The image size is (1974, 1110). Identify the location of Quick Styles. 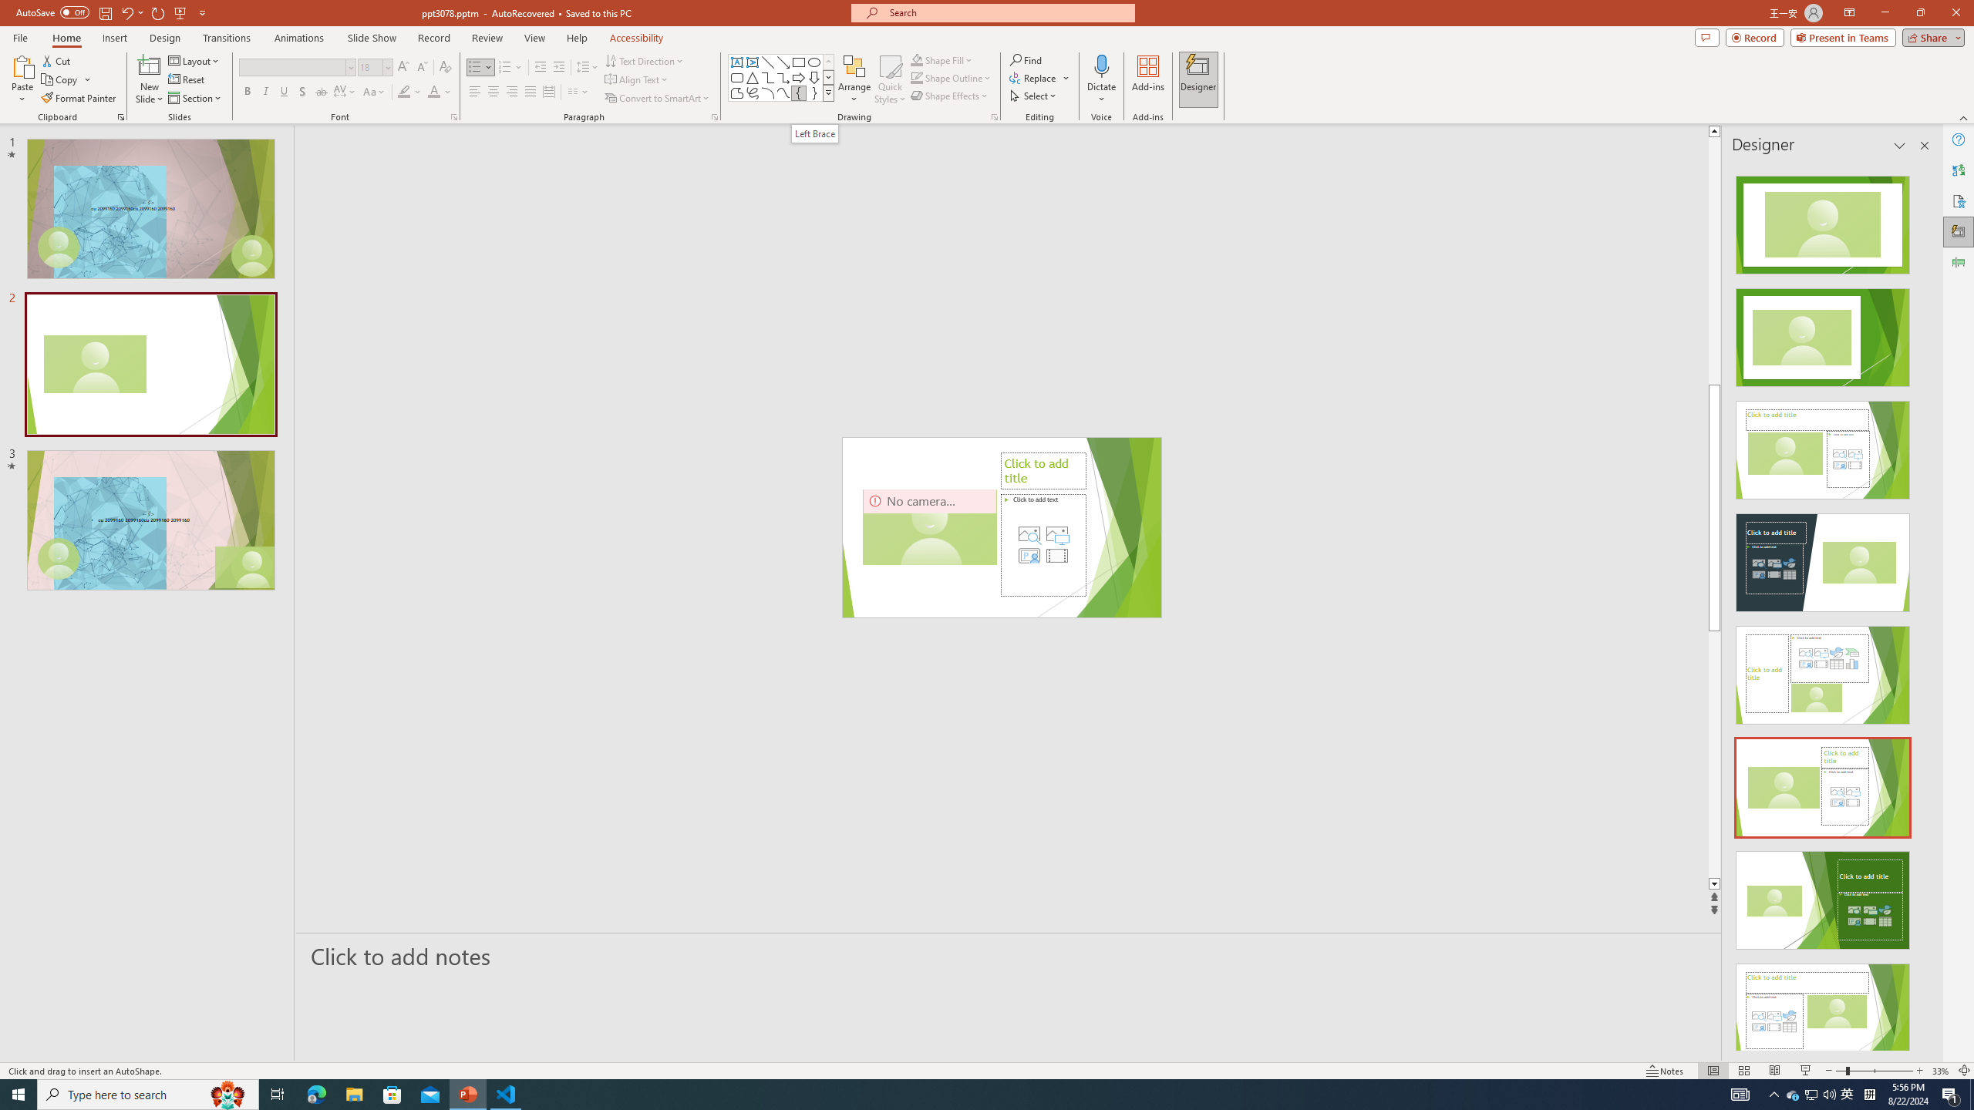
(890, 79).